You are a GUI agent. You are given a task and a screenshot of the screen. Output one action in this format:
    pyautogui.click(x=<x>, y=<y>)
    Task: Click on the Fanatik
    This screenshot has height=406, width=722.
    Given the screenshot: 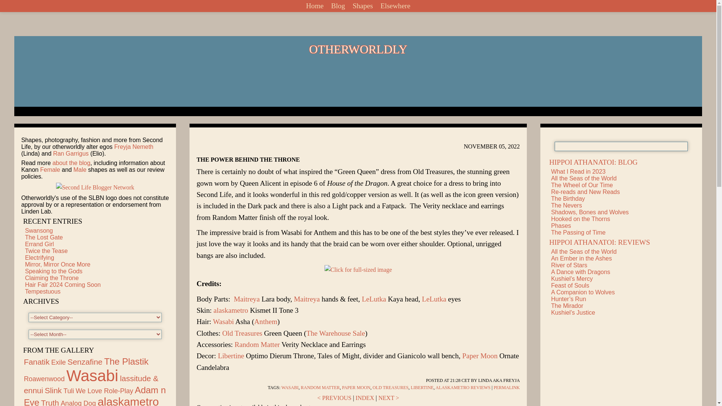 What is the action you would take?
    pyautogui.click(x=37, y=362)
    